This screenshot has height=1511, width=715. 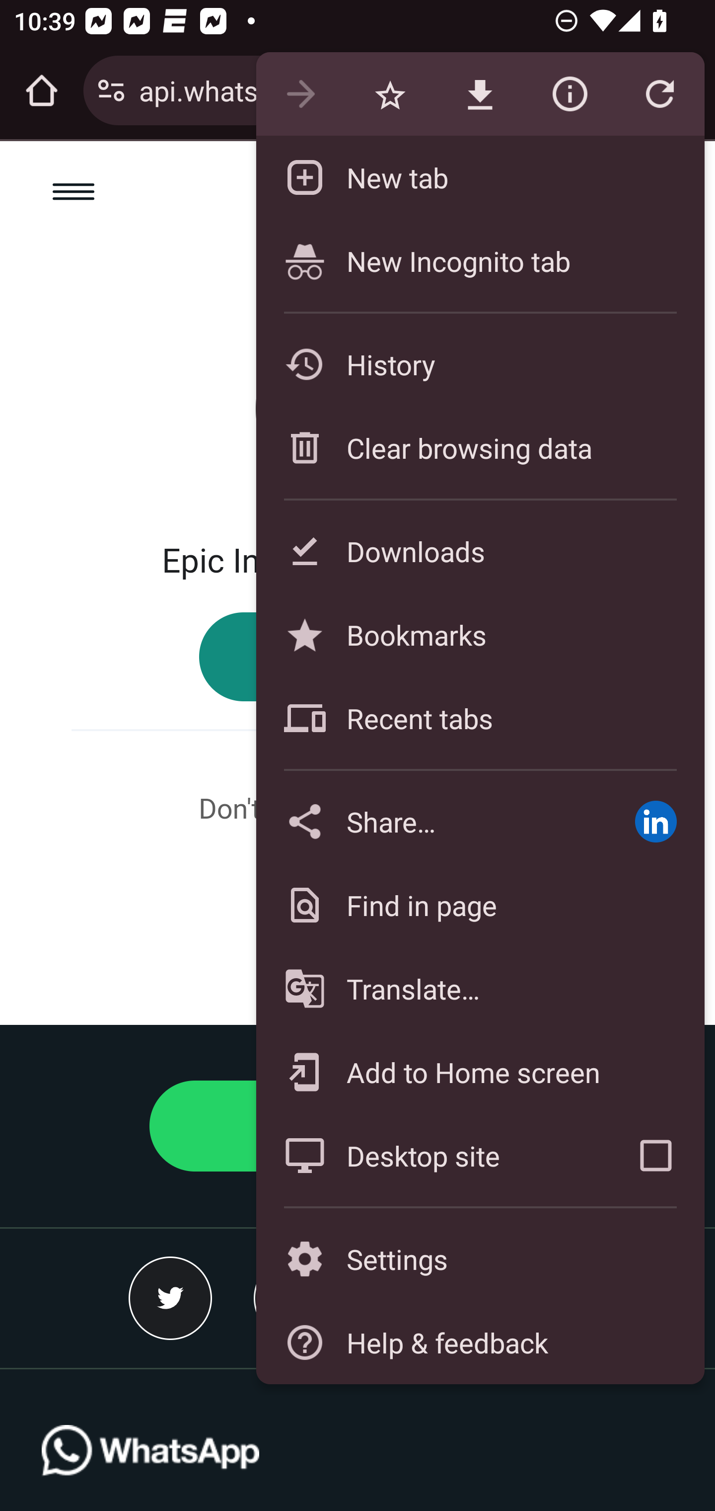 I want to click on Desktop site Turn on Request desktop site, so click(x=431, y=1155).